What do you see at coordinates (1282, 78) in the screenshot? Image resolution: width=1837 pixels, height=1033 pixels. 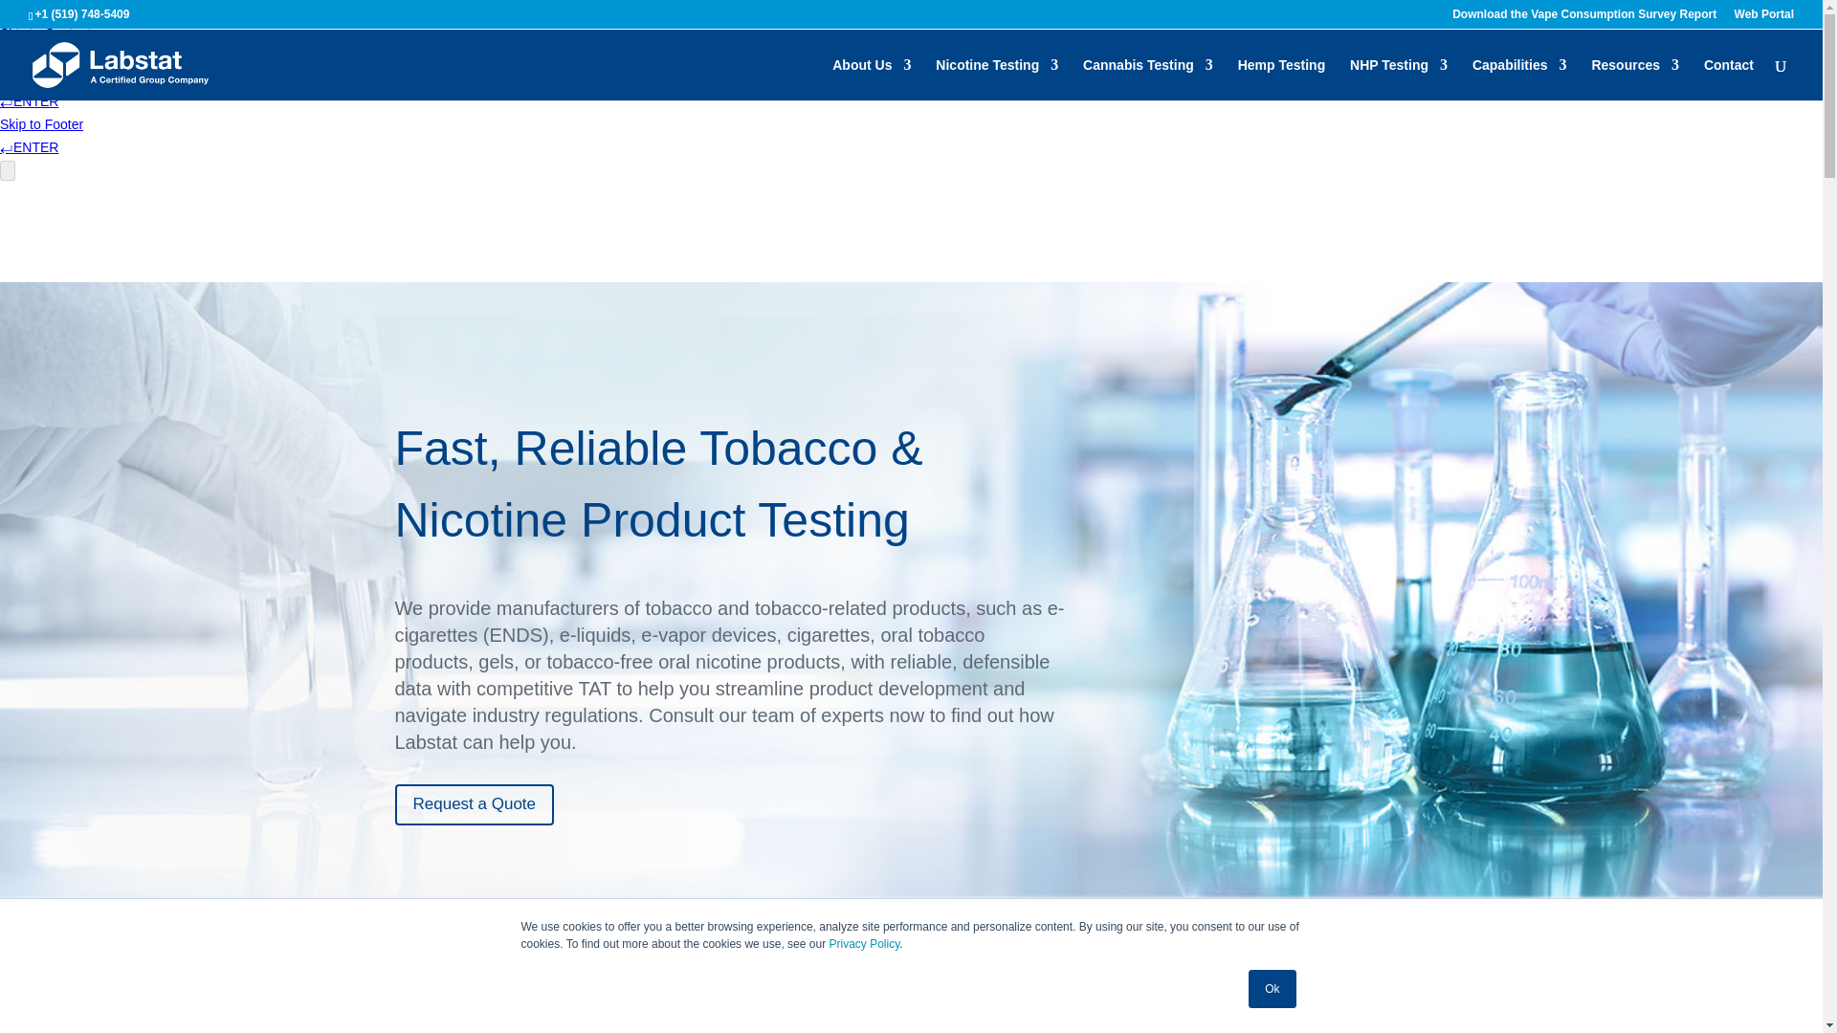 I see `Hemp Testing` at bounding box center [1282, 78].